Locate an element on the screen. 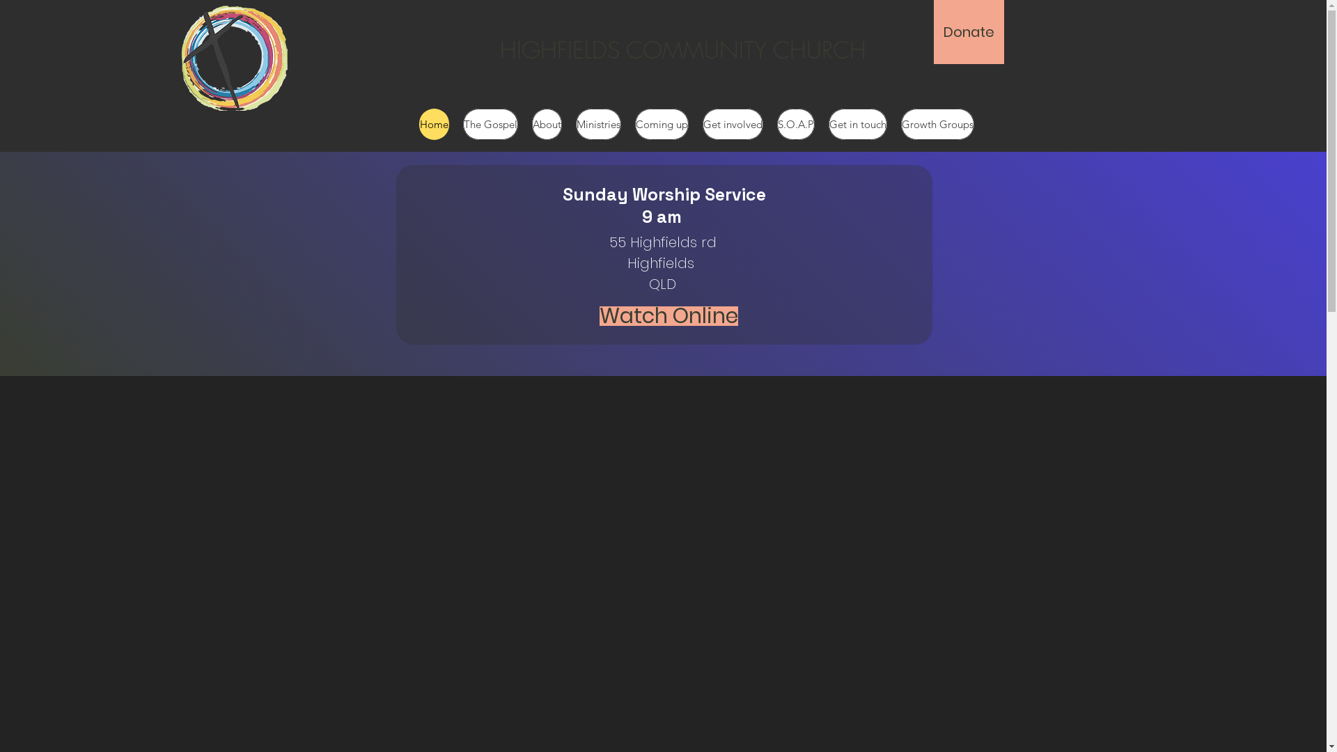  Donate is located at coordinates (968, 32).